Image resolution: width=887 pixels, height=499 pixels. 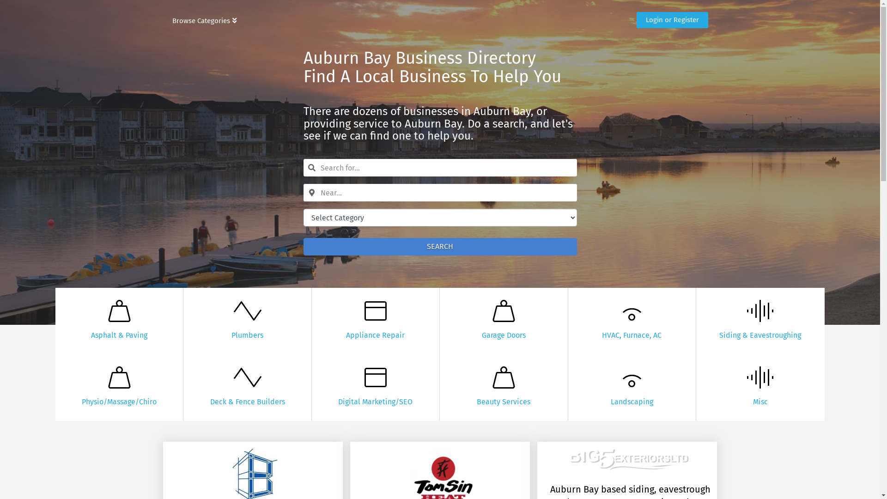 I want to click on Physio/Massage/Chiro, so click(x=119, y=402).